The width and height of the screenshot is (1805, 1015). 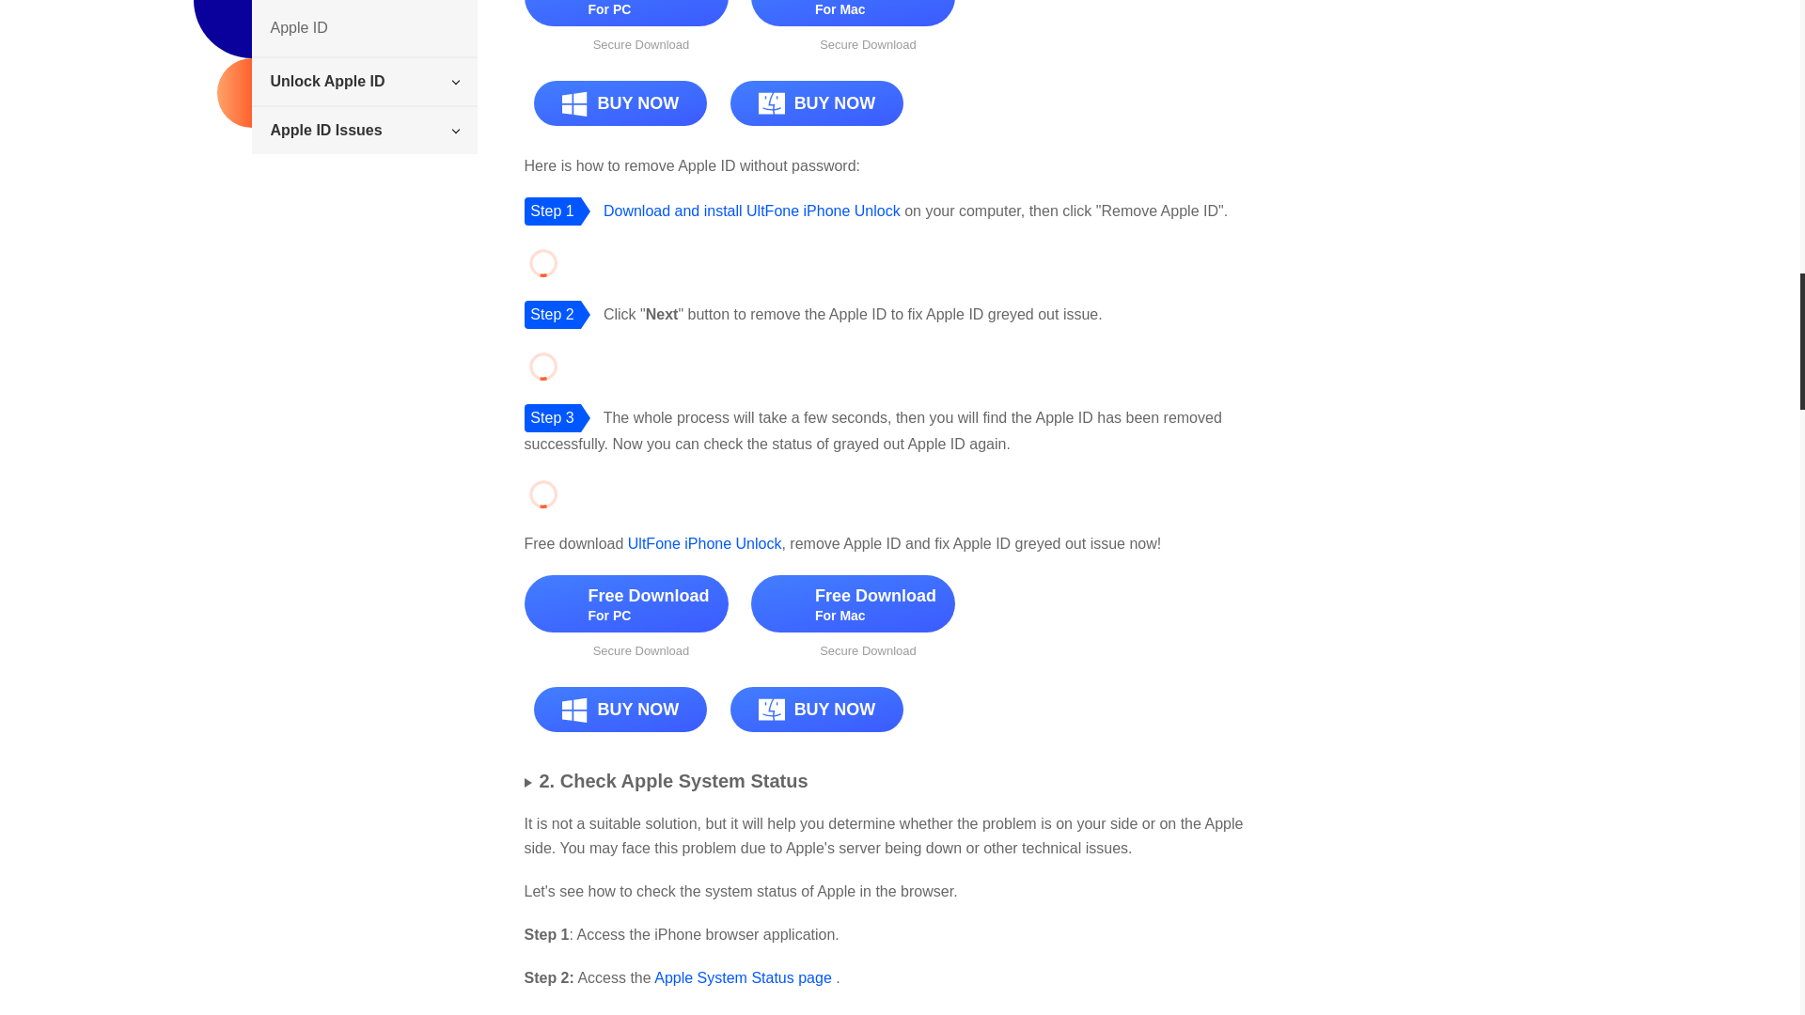 What do you see at coordinates (752, 211) in the screenshot?
I see `download-and-install-ultfone-toolkit` at bounding box center [752, 211].